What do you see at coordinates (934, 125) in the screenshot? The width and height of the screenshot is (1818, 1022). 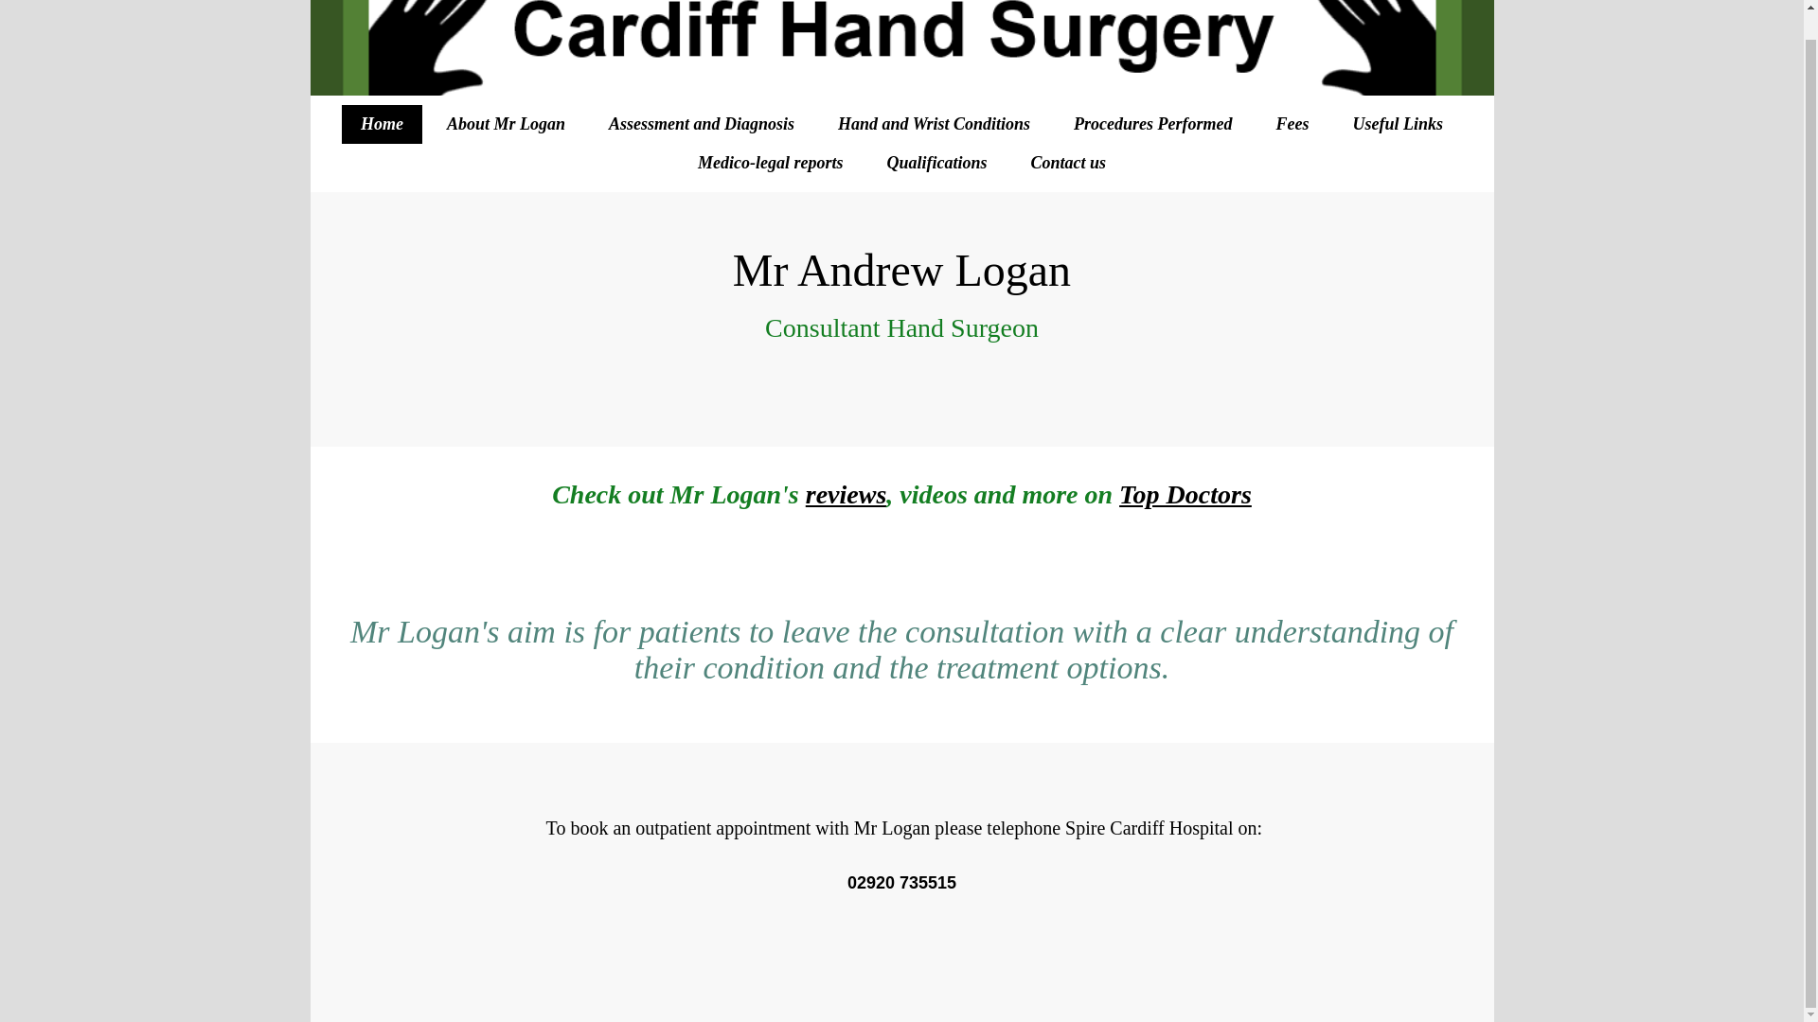 I see `Hand and Wrist Conditions` at bounding box center [934, 125].